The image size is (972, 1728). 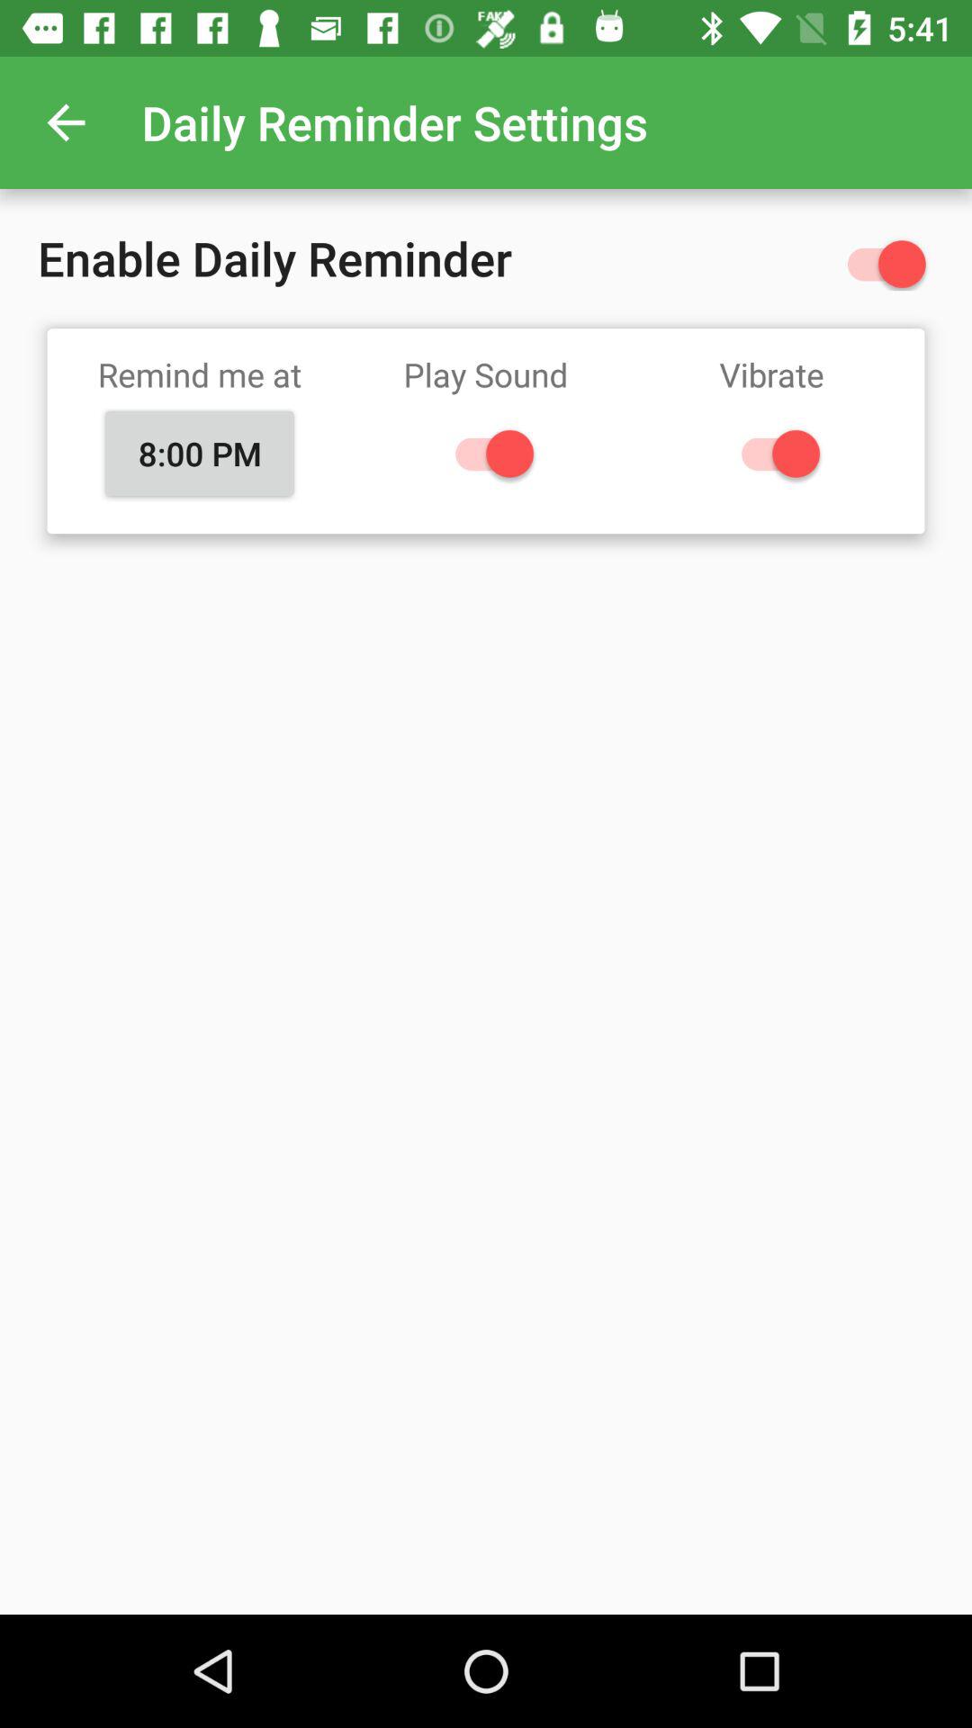 I want to click on select the icon below remind me at item, so click(x=200, y=453).